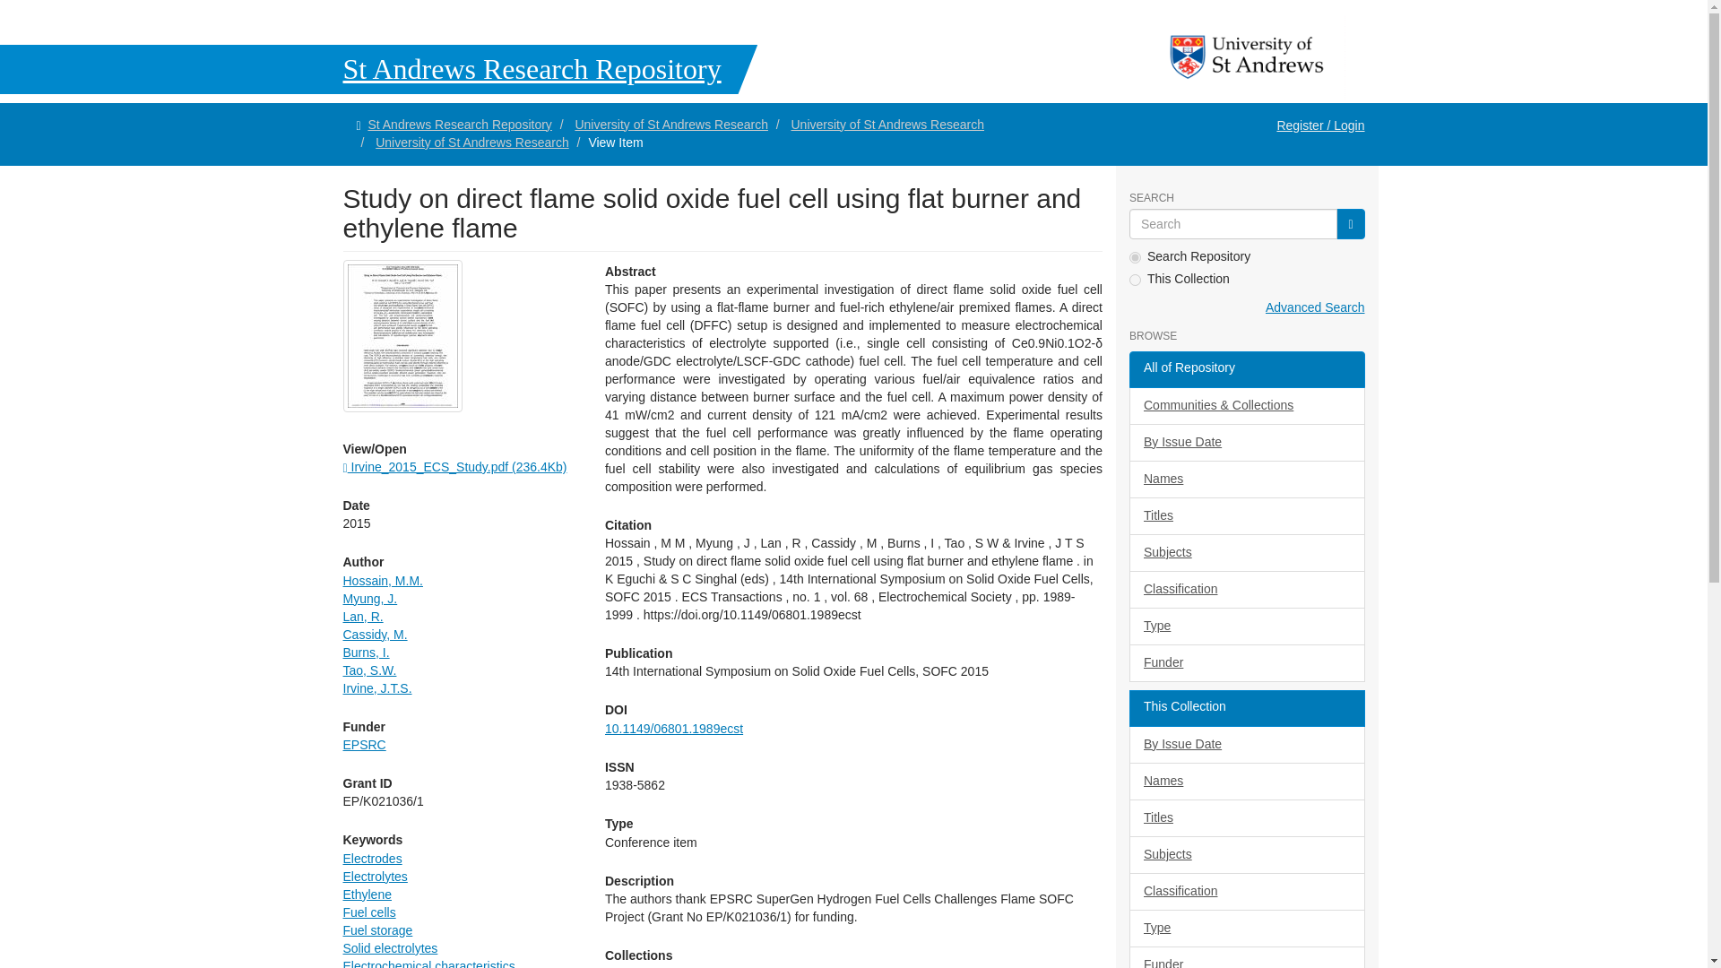  Describe the element at coordinates (375, 635) in the screenshot. I see `Cassidy, M.` at that location.